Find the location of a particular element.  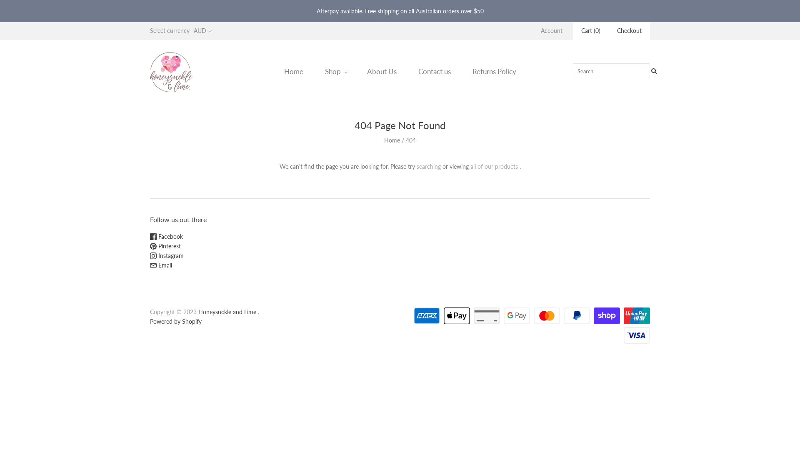

Honeysuckle and Lime is located at coordinates (227, 312).